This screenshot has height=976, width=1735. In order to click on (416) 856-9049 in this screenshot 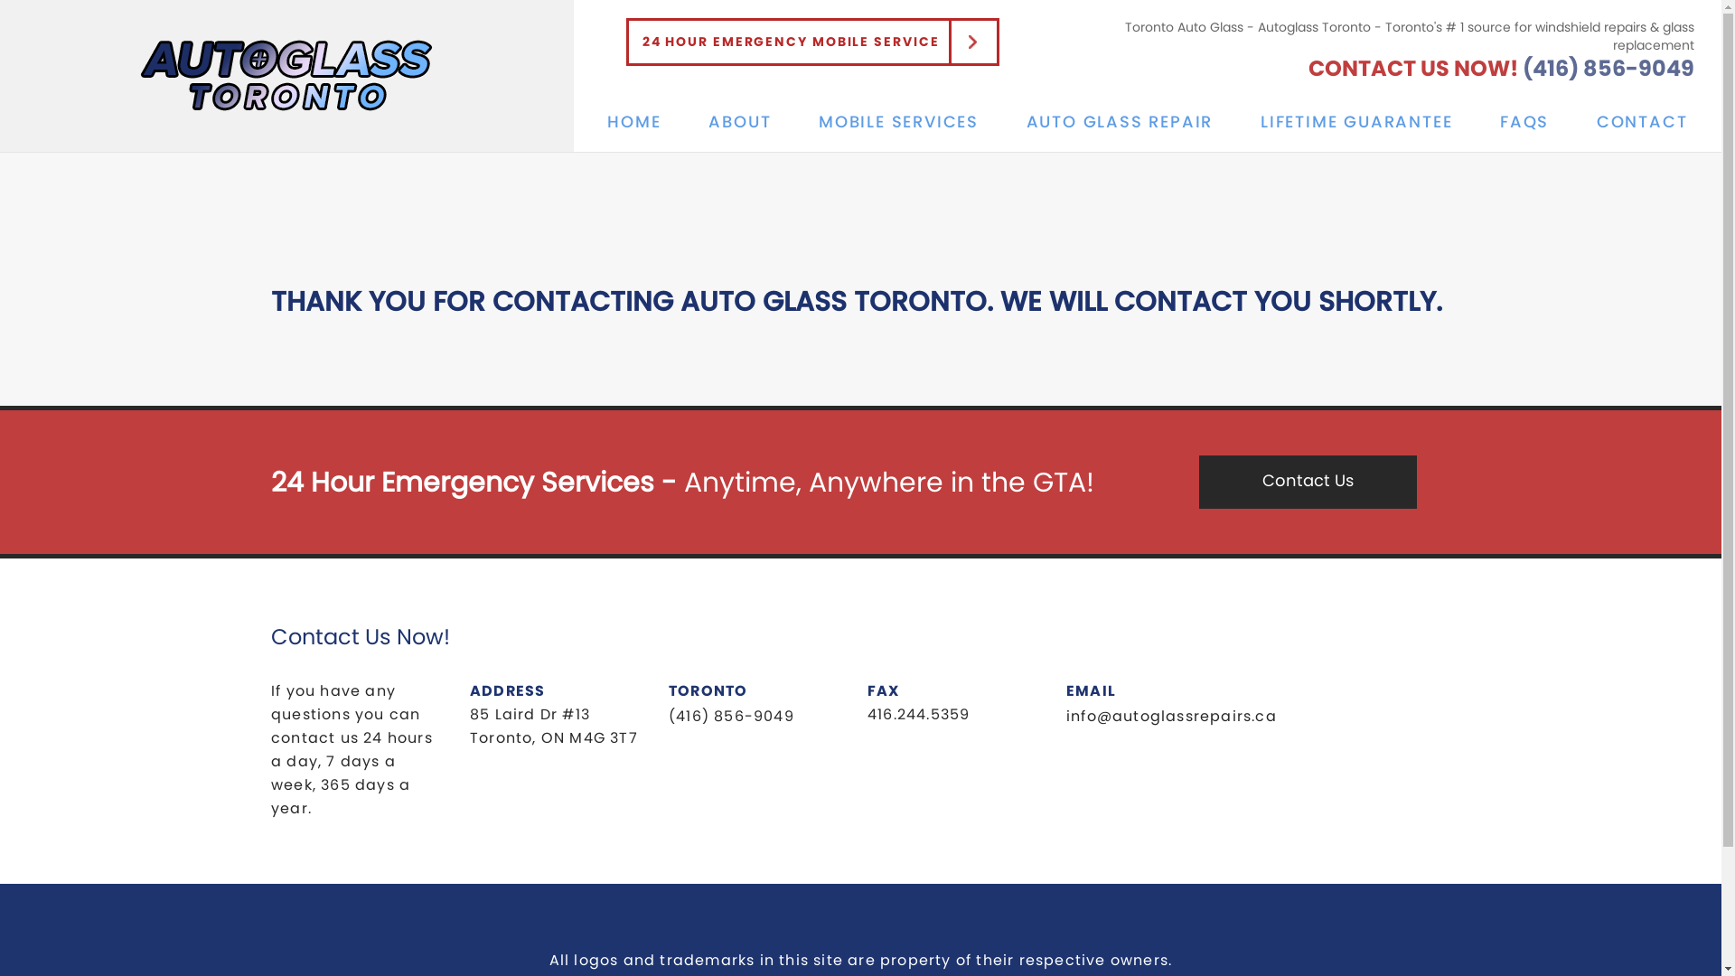, I will do `click(1608, 69)`.